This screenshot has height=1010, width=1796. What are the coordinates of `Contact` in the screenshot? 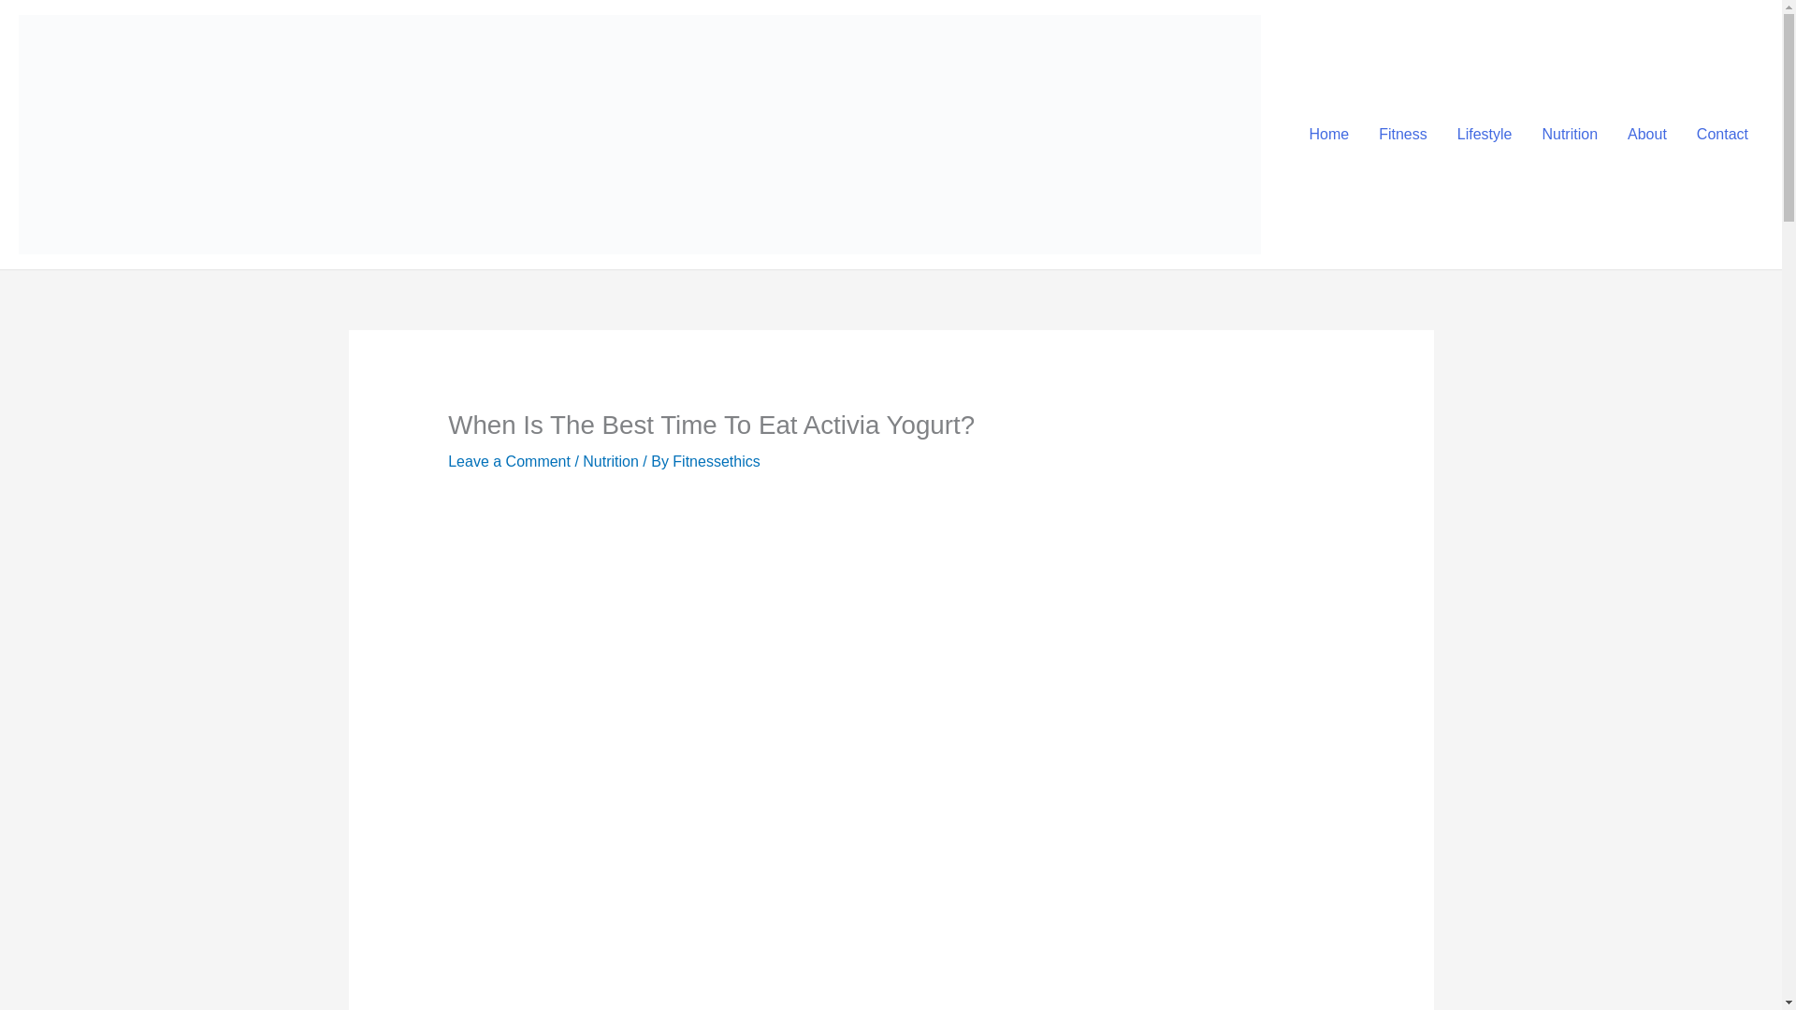 It's located at (1722, 135).